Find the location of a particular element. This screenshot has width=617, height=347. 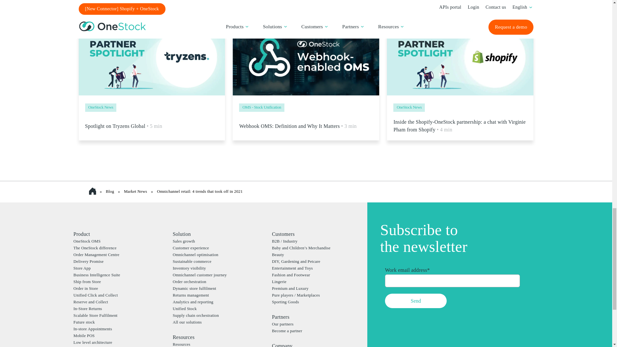

Webhook OMS: Definition and Why It Matters is located at coordinates (306, 57).